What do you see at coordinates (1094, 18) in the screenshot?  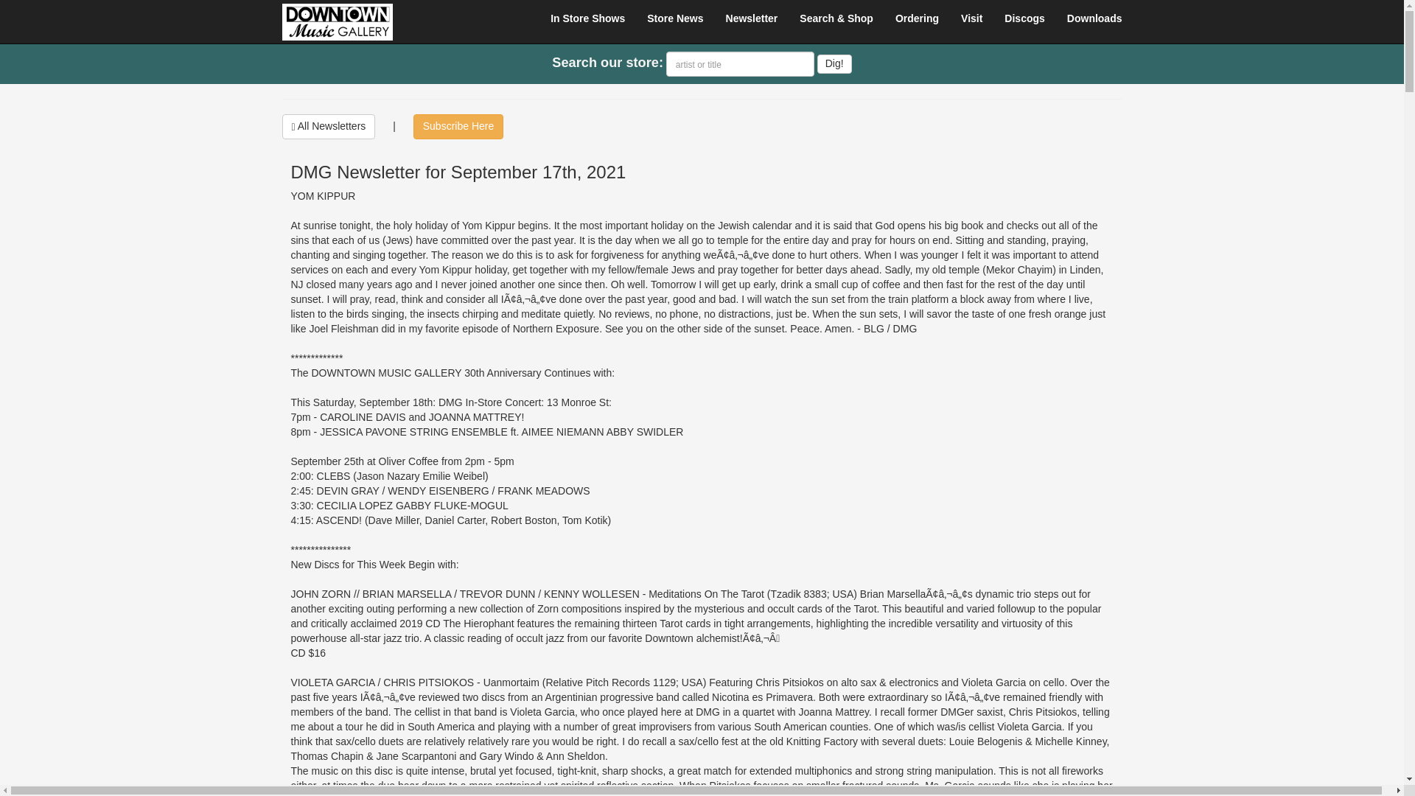 I see `Downloads` at bounding box center [1094, 18].